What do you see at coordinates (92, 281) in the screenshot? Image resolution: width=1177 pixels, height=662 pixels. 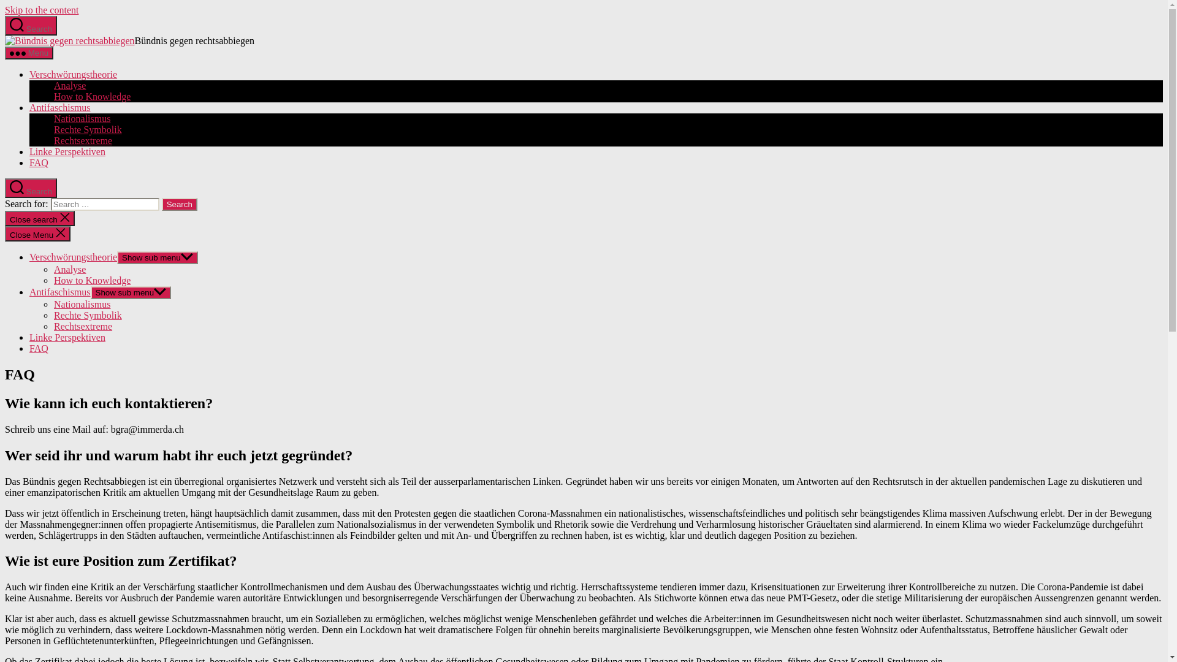 I see `How to Knowledge` at bounding box center [92, 281].